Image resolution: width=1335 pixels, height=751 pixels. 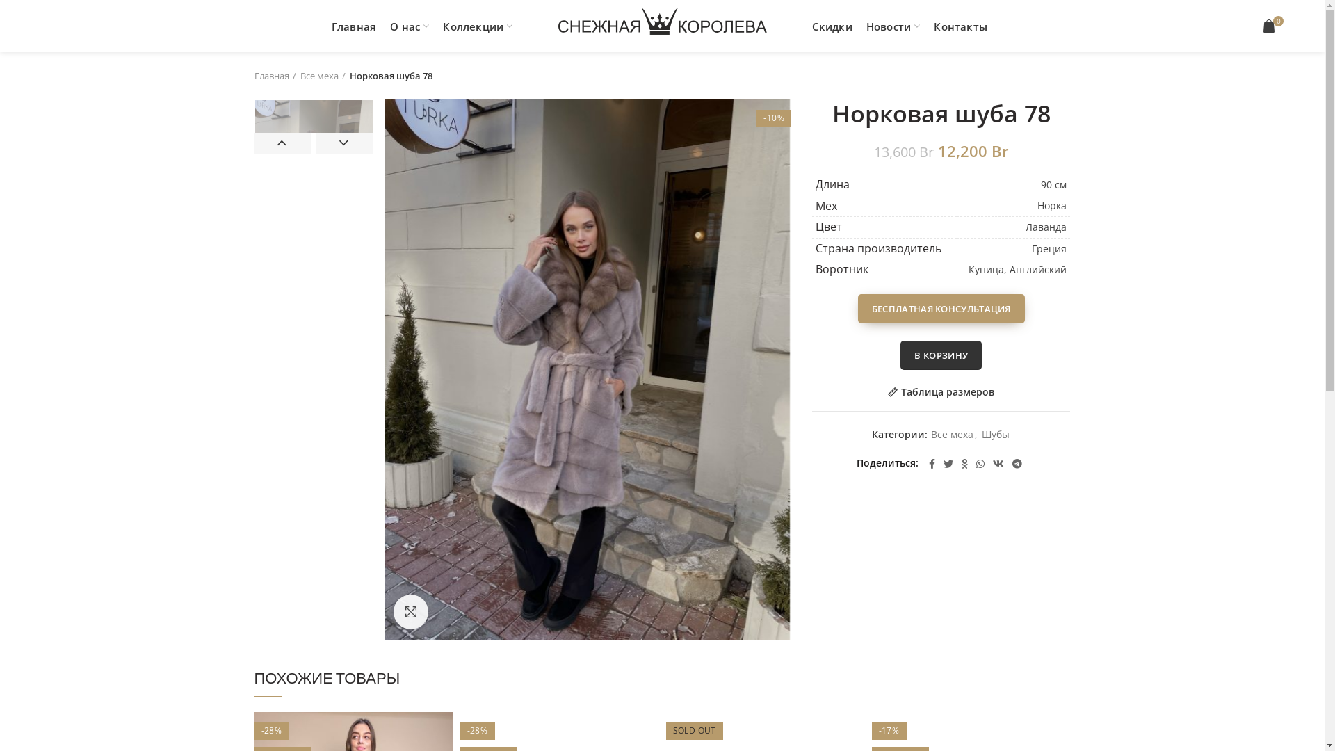 I want to click on Twitter, so click(x=948, y=464).